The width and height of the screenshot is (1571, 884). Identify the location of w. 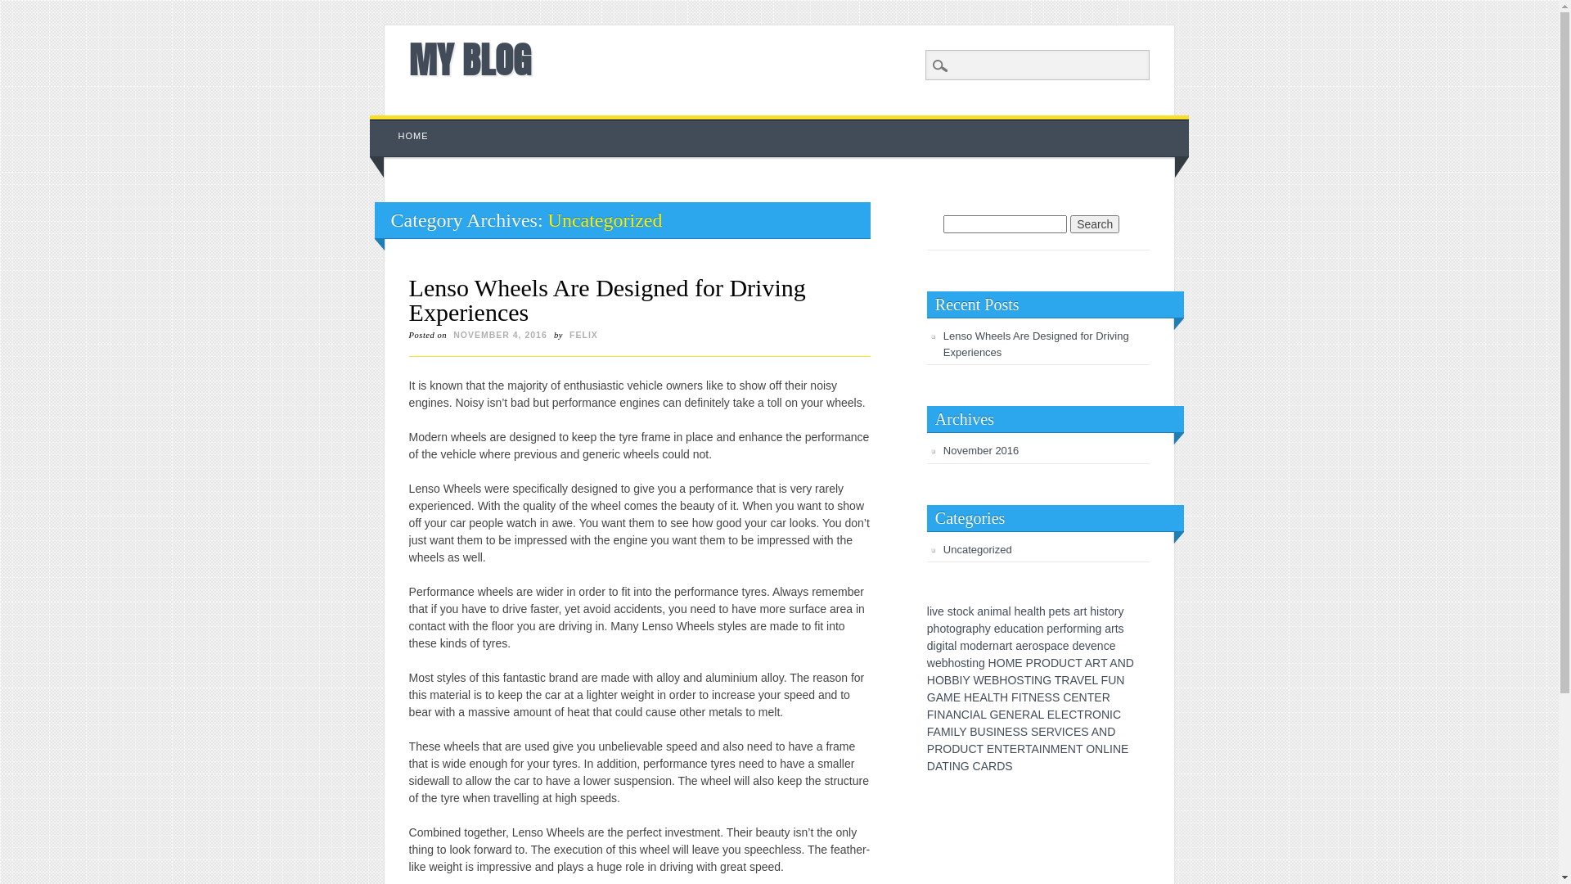
(931, 663).